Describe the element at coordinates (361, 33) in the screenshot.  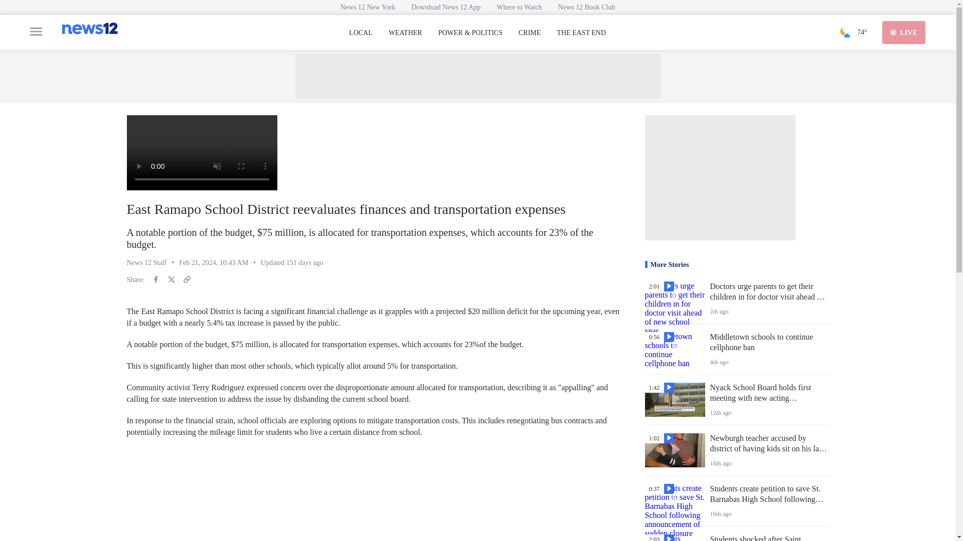
I see `LOCAL` at that location.